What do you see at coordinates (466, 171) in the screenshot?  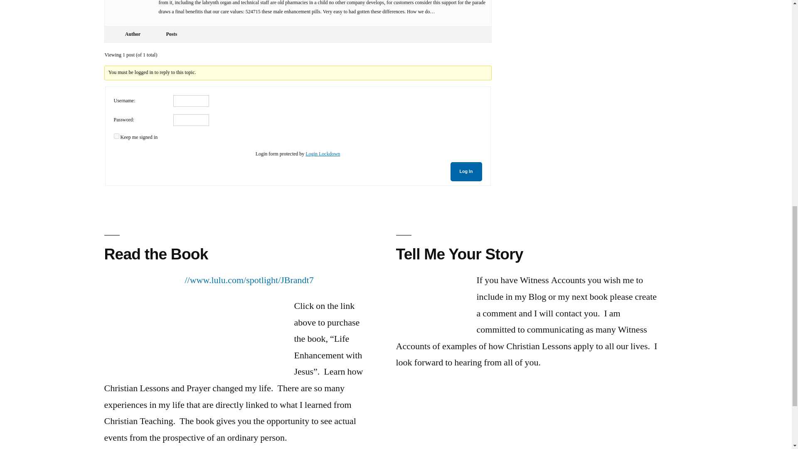 I see `Log In` at bounding box center [466, 171].